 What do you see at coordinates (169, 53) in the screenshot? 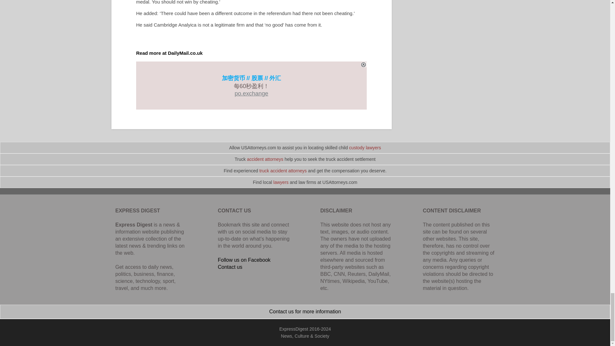
I see `Read more at DailyMail.co.uk` at bounding box center [169, 53].